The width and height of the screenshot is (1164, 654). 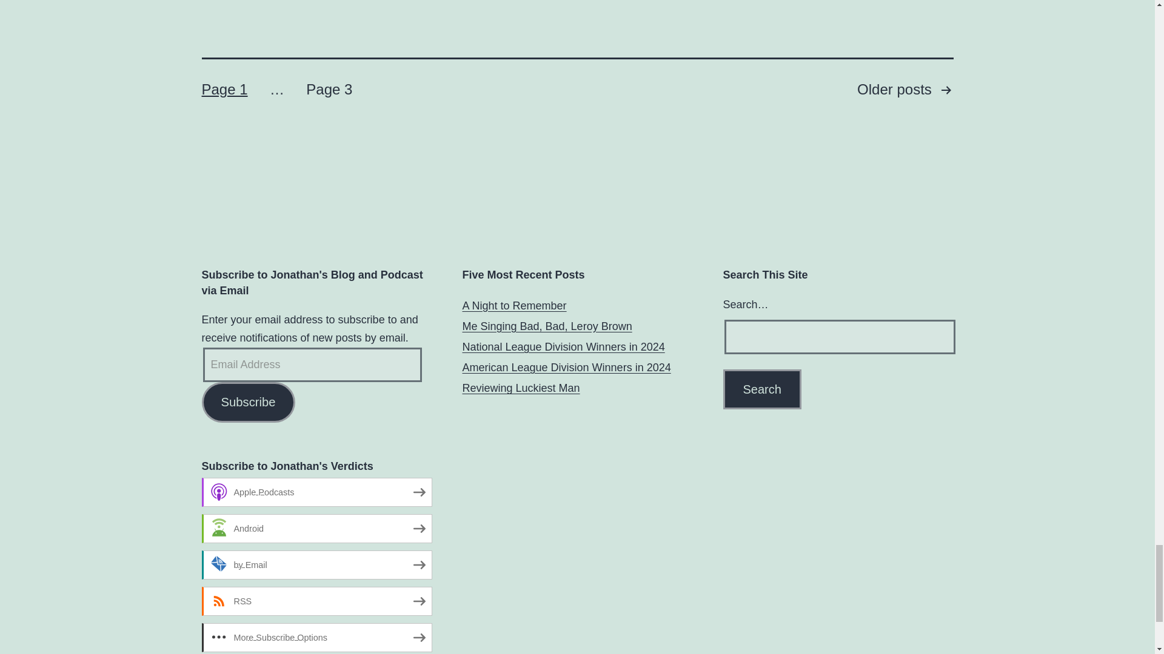 What do you see at coordinates (316, 601) in the screenshot?
I see `Subscribe via RSS` at bounding box center [316, 601].